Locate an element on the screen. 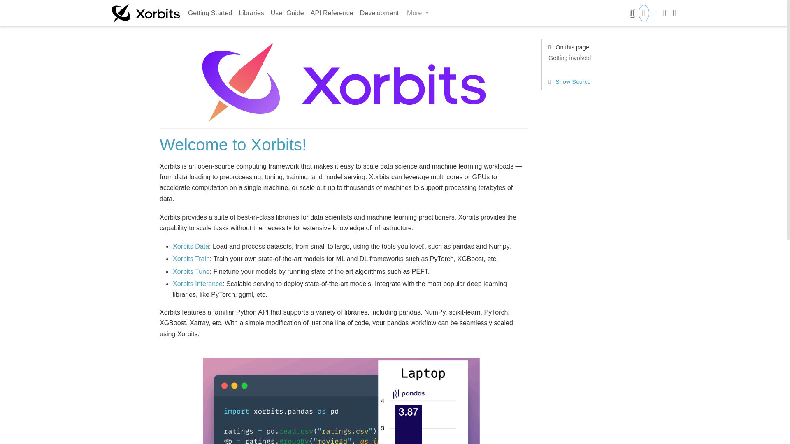 This screenshot has height=444, width=790. Getting involved is located at coordinates (589, 58).